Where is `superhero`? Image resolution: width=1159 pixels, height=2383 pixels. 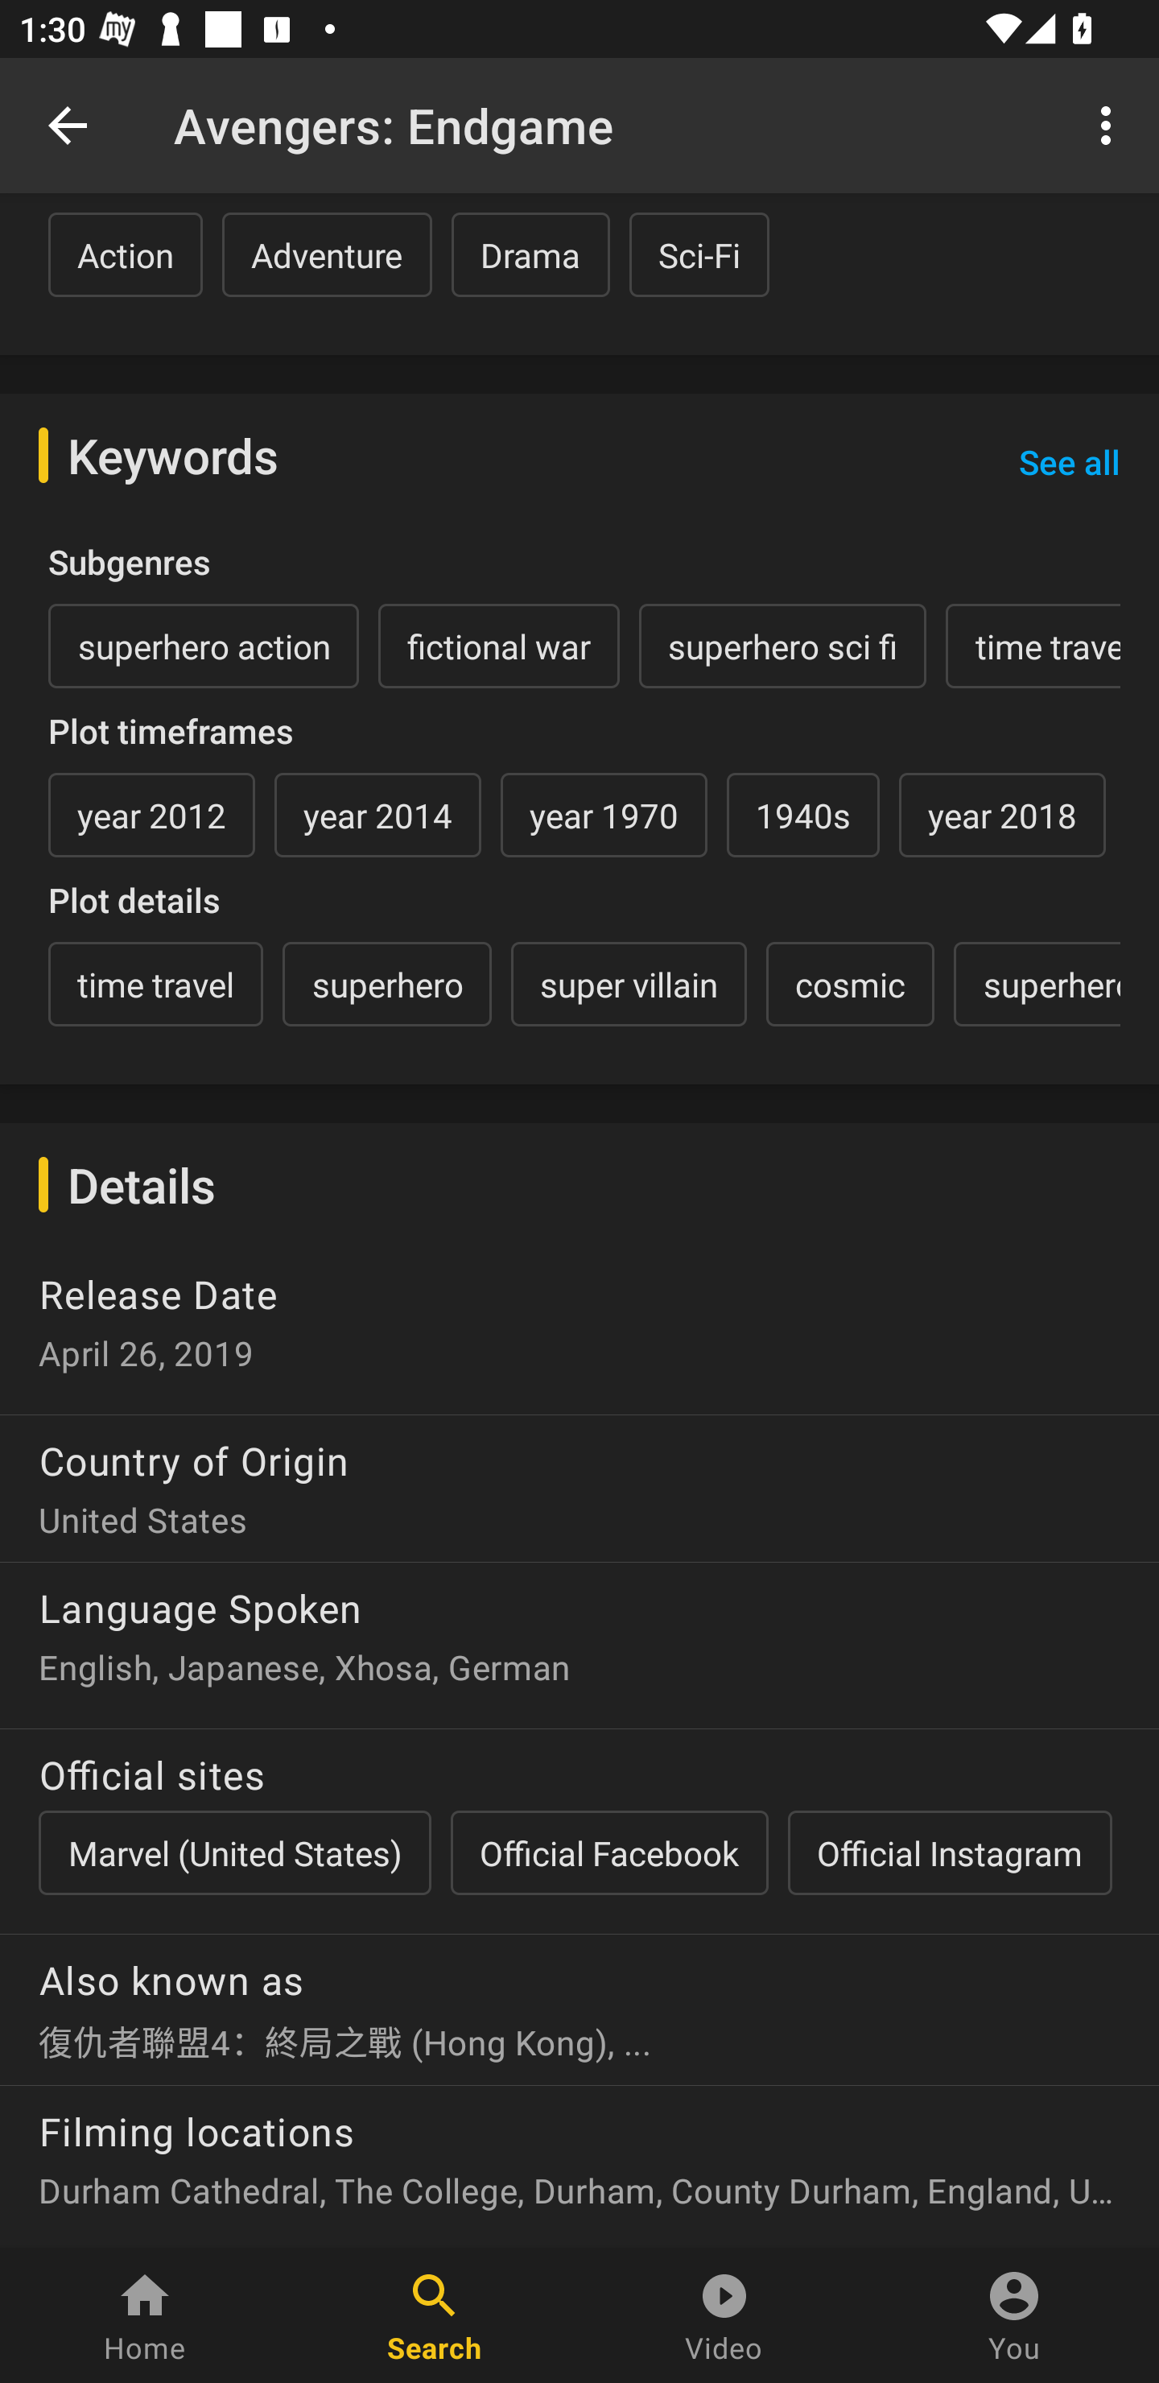
superhero is located at coordinates (386, 984).